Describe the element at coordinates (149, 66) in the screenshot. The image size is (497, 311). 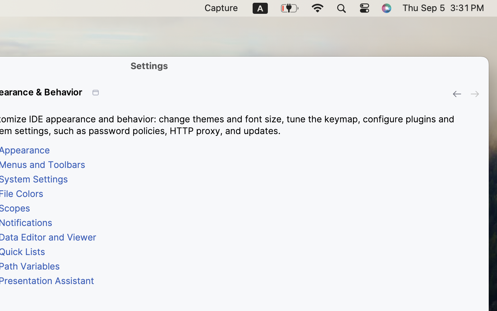
I see `Settings` at that location.